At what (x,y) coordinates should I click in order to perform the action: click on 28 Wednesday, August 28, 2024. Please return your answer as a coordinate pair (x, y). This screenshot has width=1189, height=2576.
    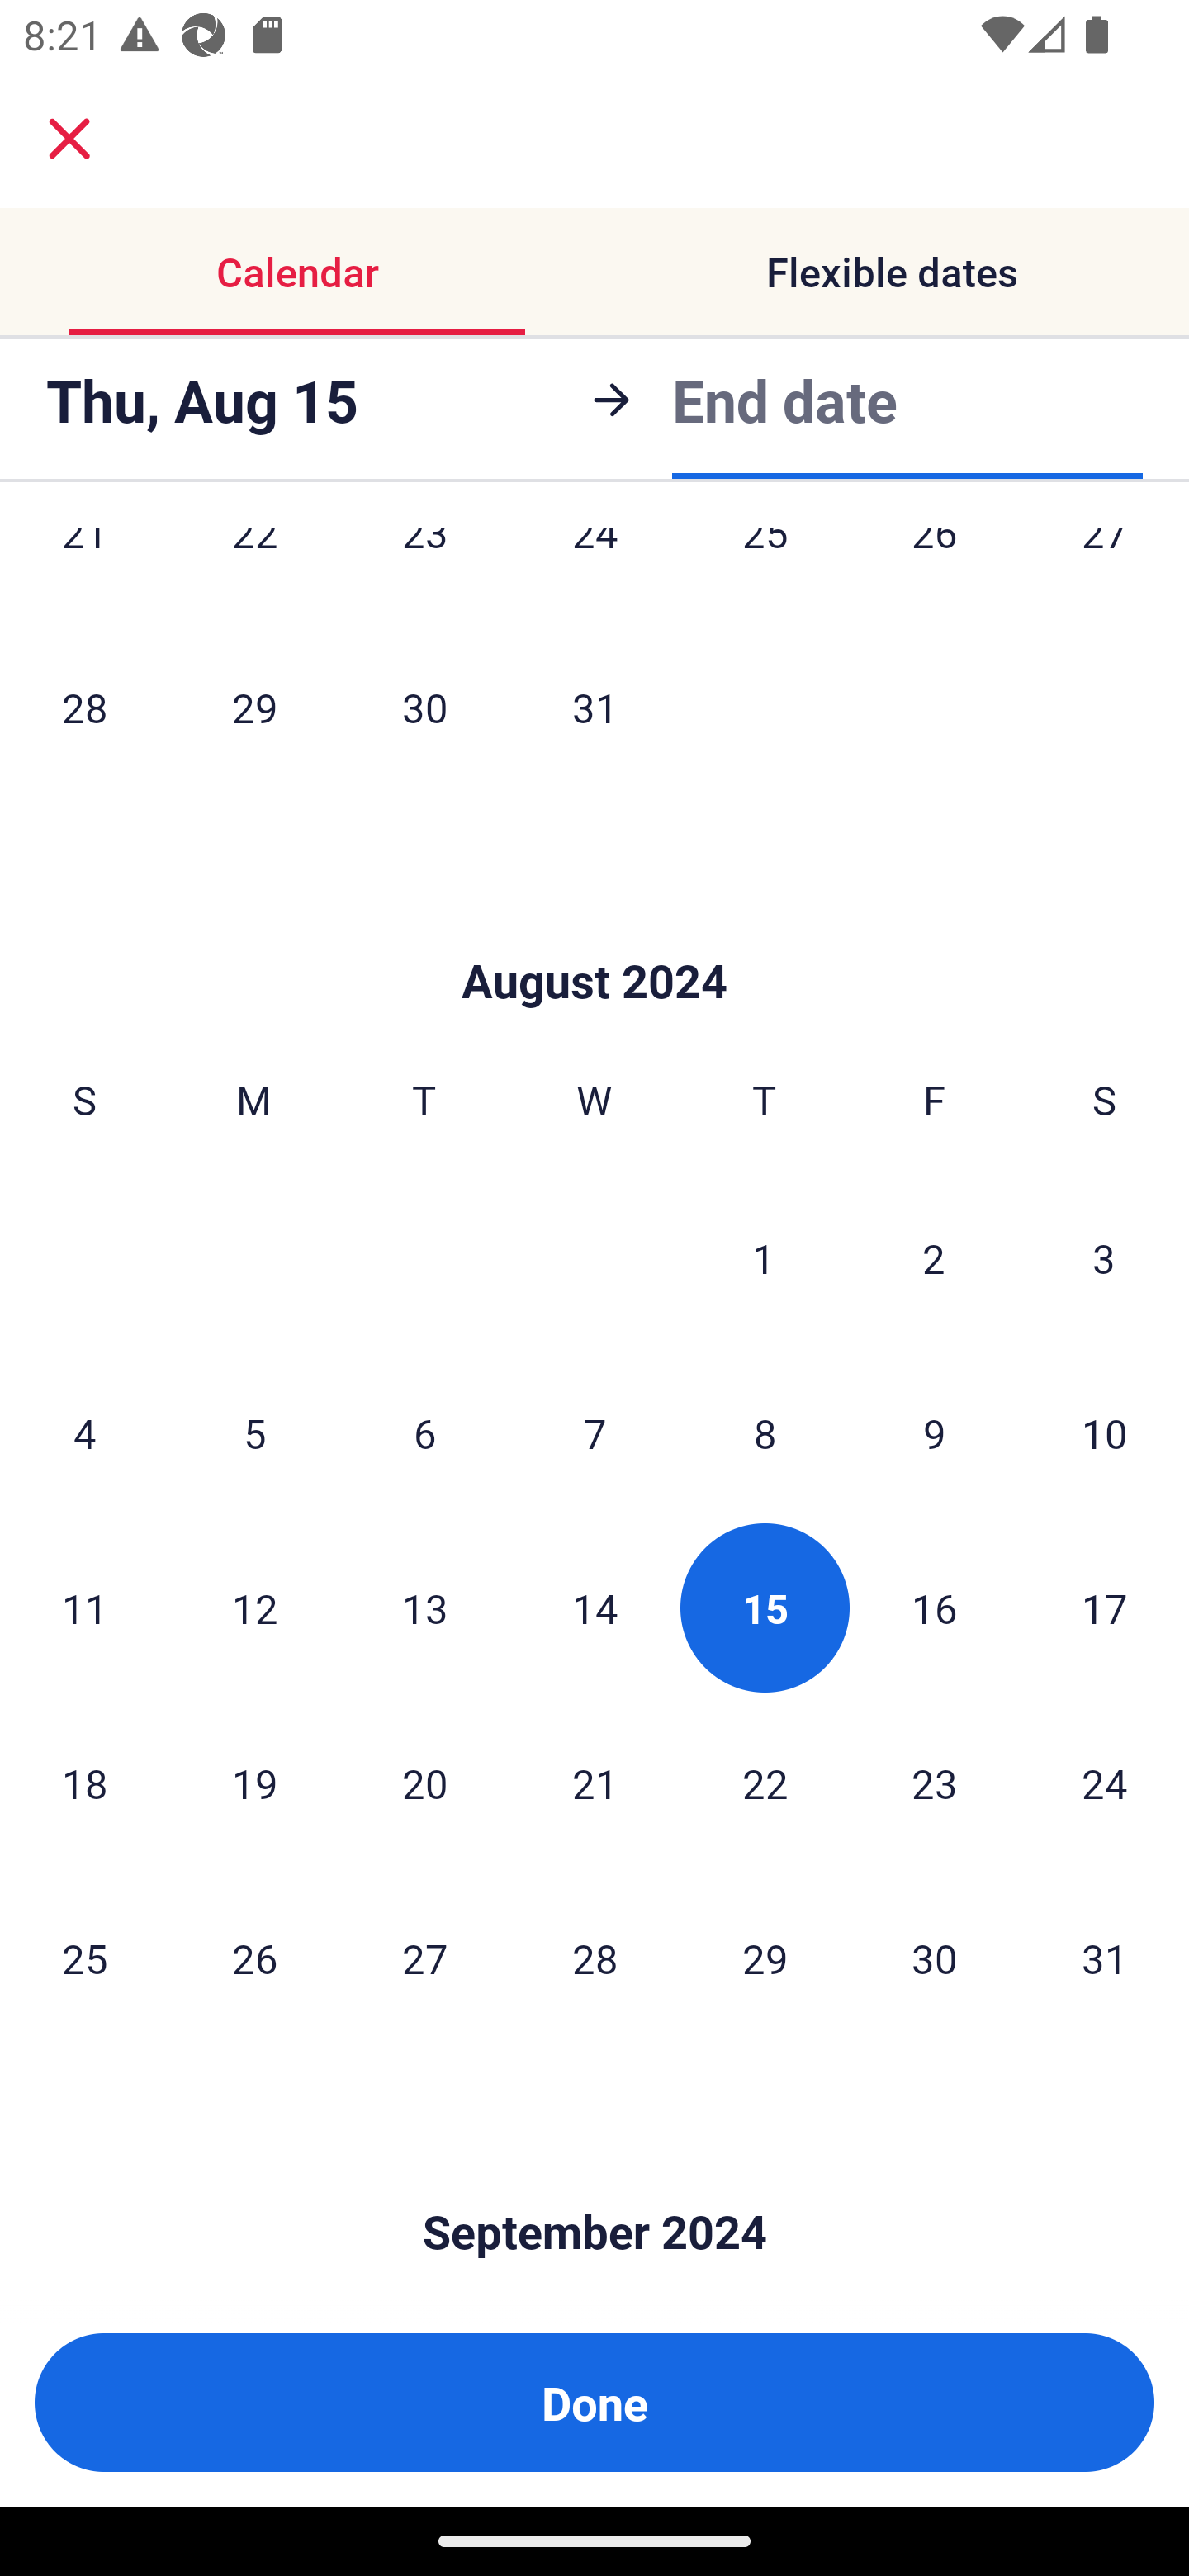
    Looking at the image, I should click on (594, 1958).